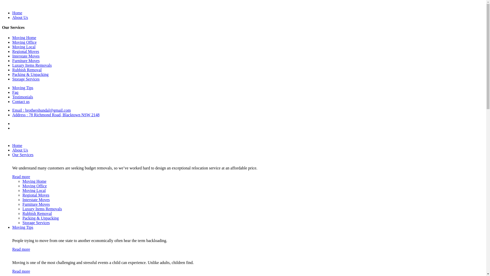  Describe the element at coordinates (41, 218) in the screenshot. I see `Packing & Unpacking` at that location.